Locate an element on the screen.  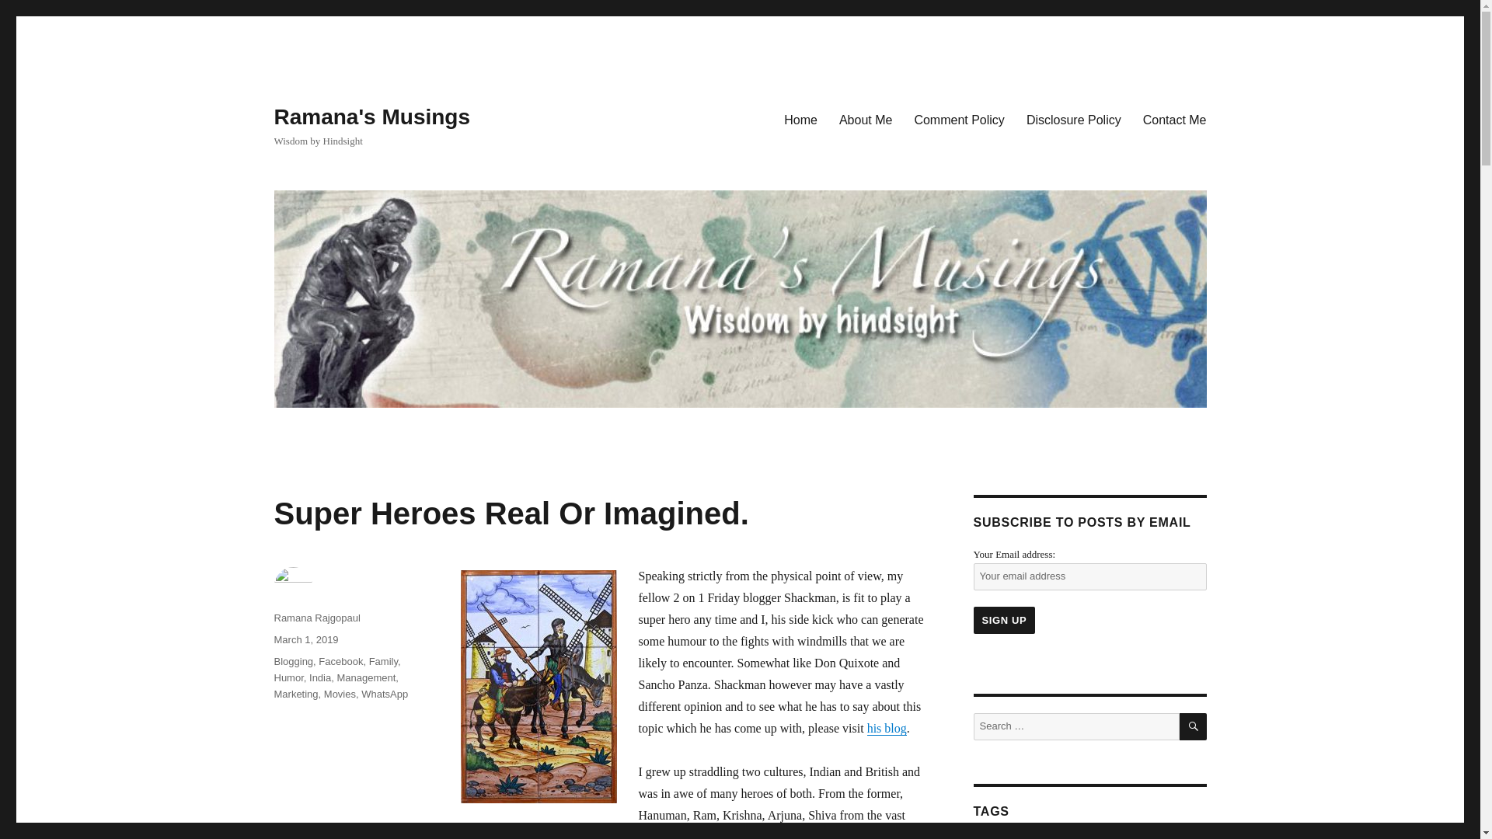
Family is located at coordinates (383, 660).